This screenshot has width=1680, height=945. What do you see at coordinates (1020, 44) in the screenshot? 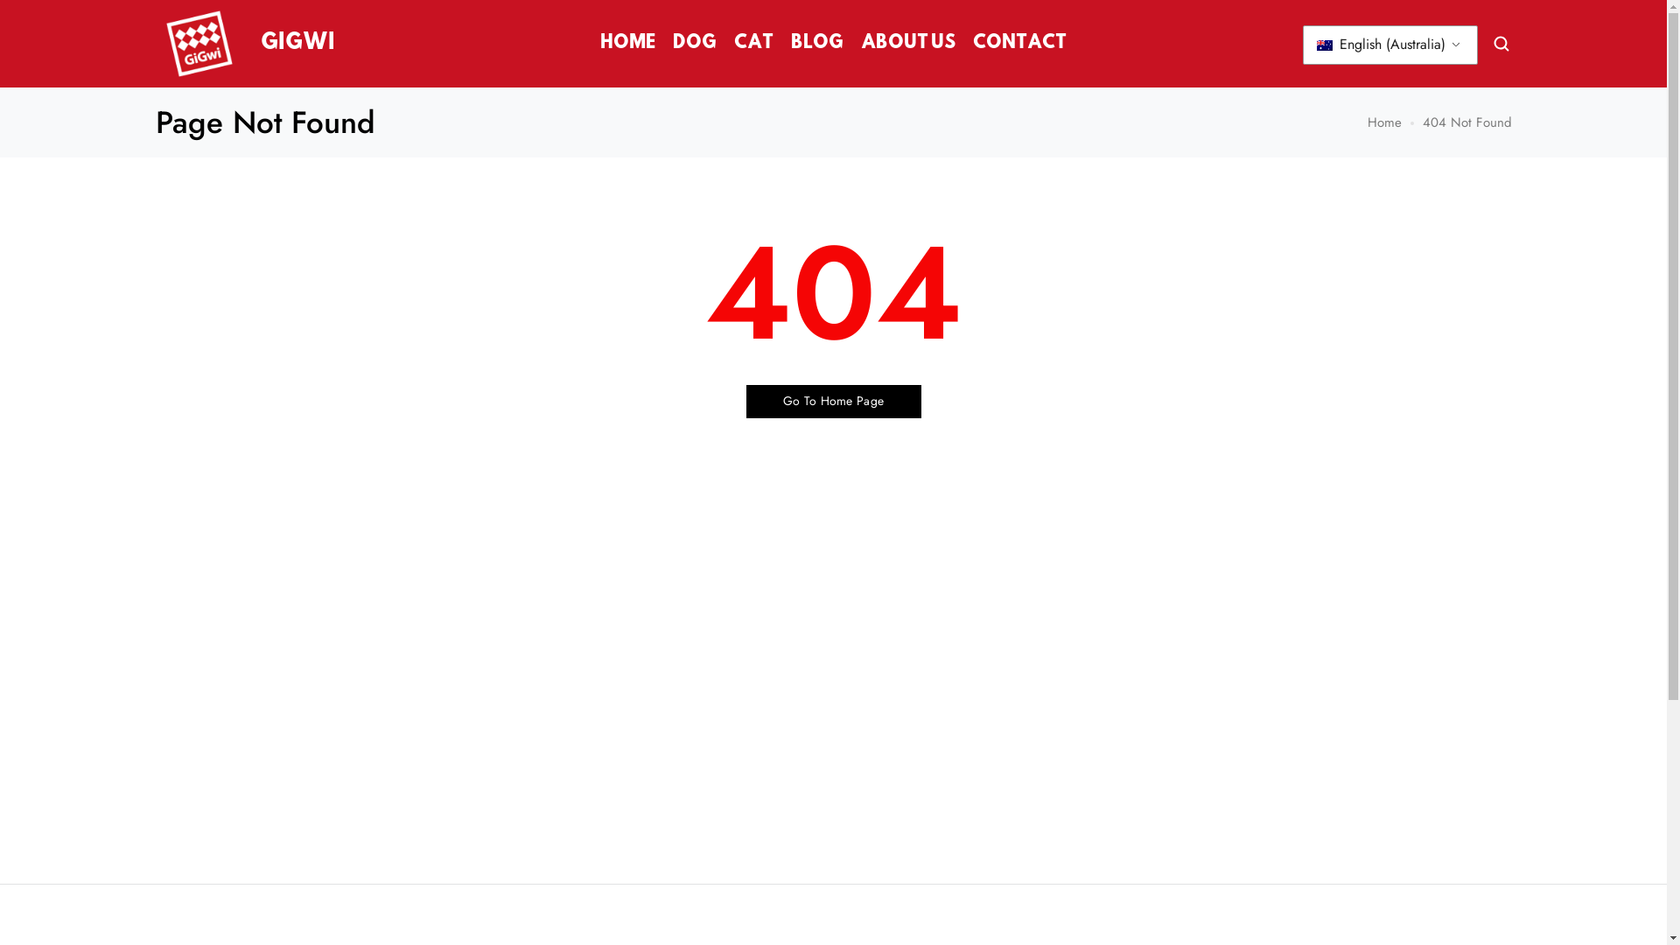
I see `CONTACT` at bounding box center [1020, 44].